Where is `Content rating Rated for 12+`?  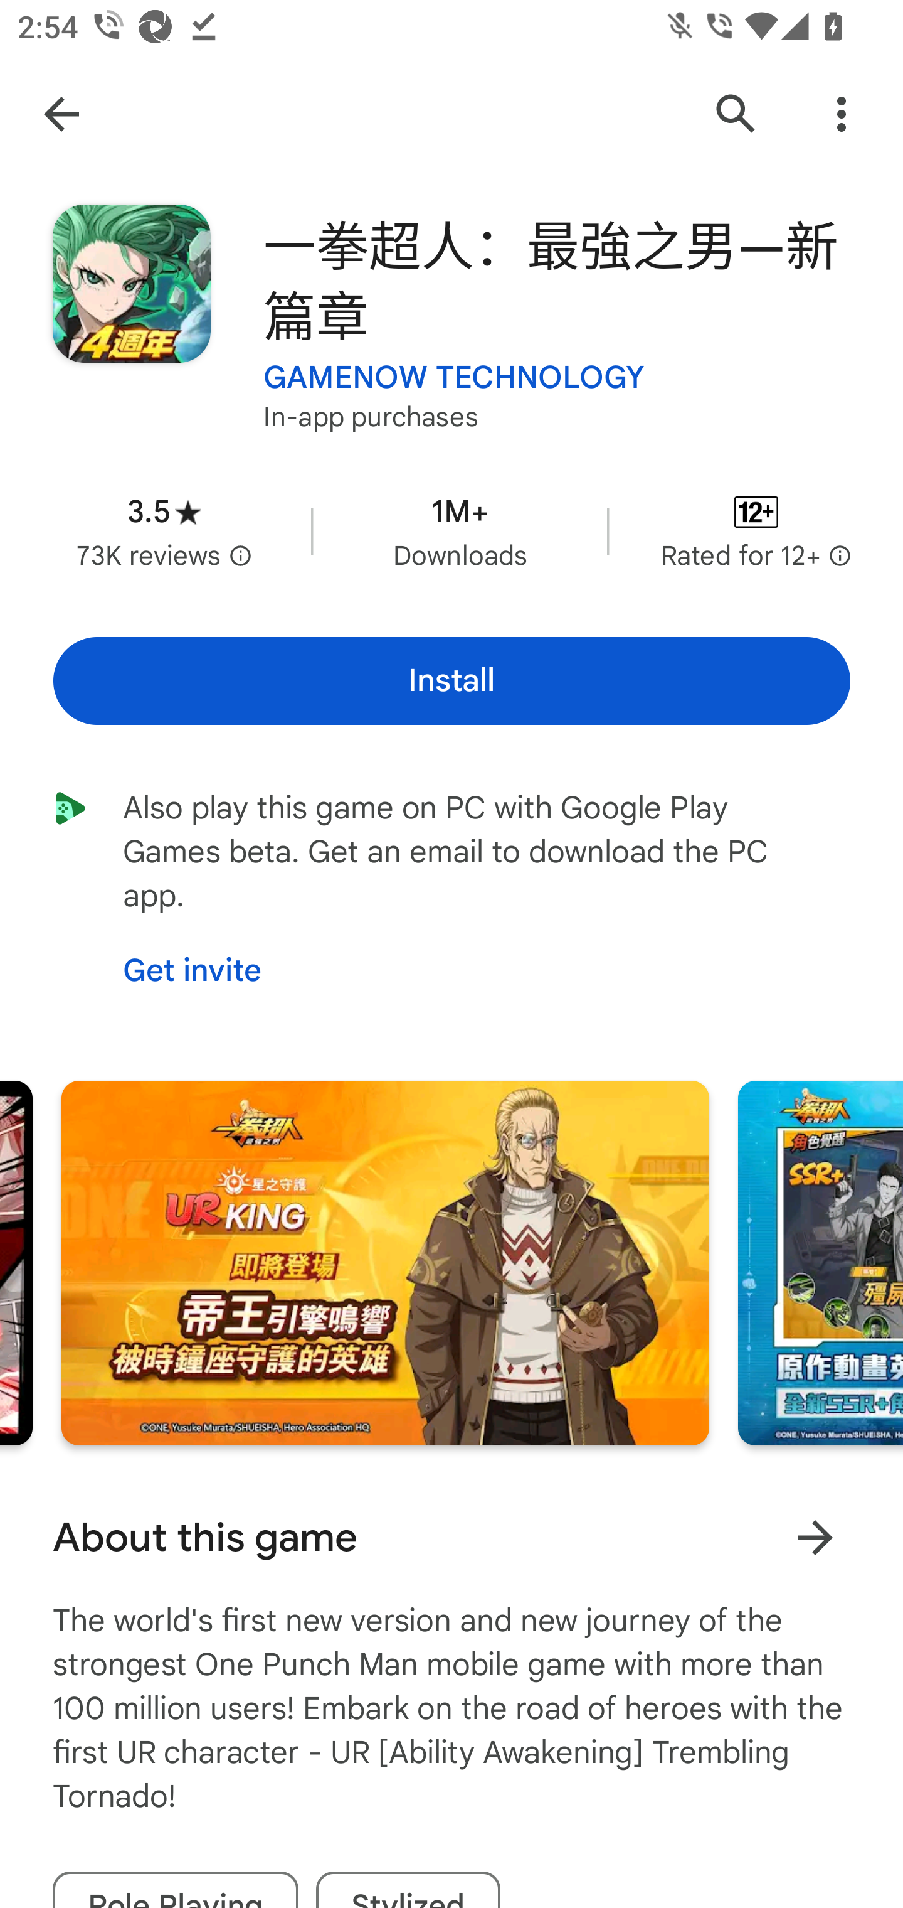 Content rating Rated for 12+ is located at coordinates (756, 531).